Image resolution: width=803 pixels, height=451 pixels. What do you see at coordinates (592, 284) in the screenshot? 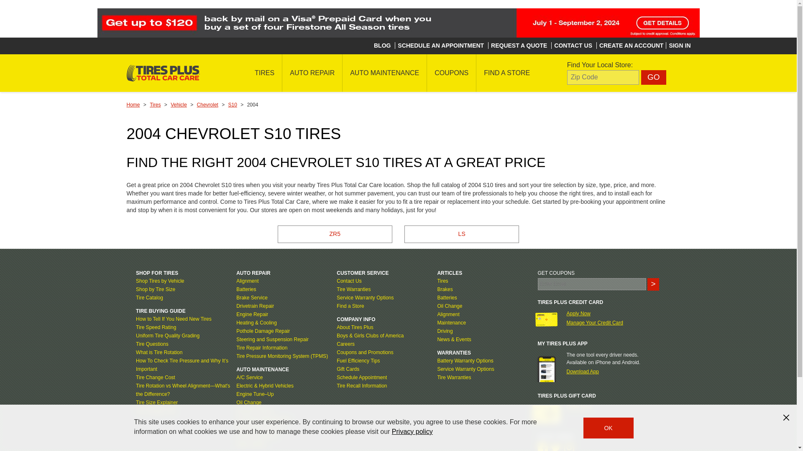
I see `Enter Email` at bounding box center [592, 284].